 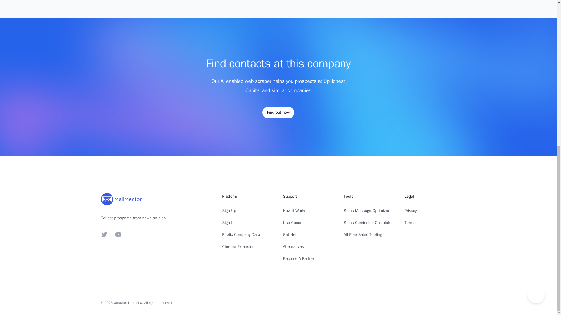 What do you see at coordinates (299, 258) in the screenshot?
I see `Become A Partner` at bounding box center [299, 258].